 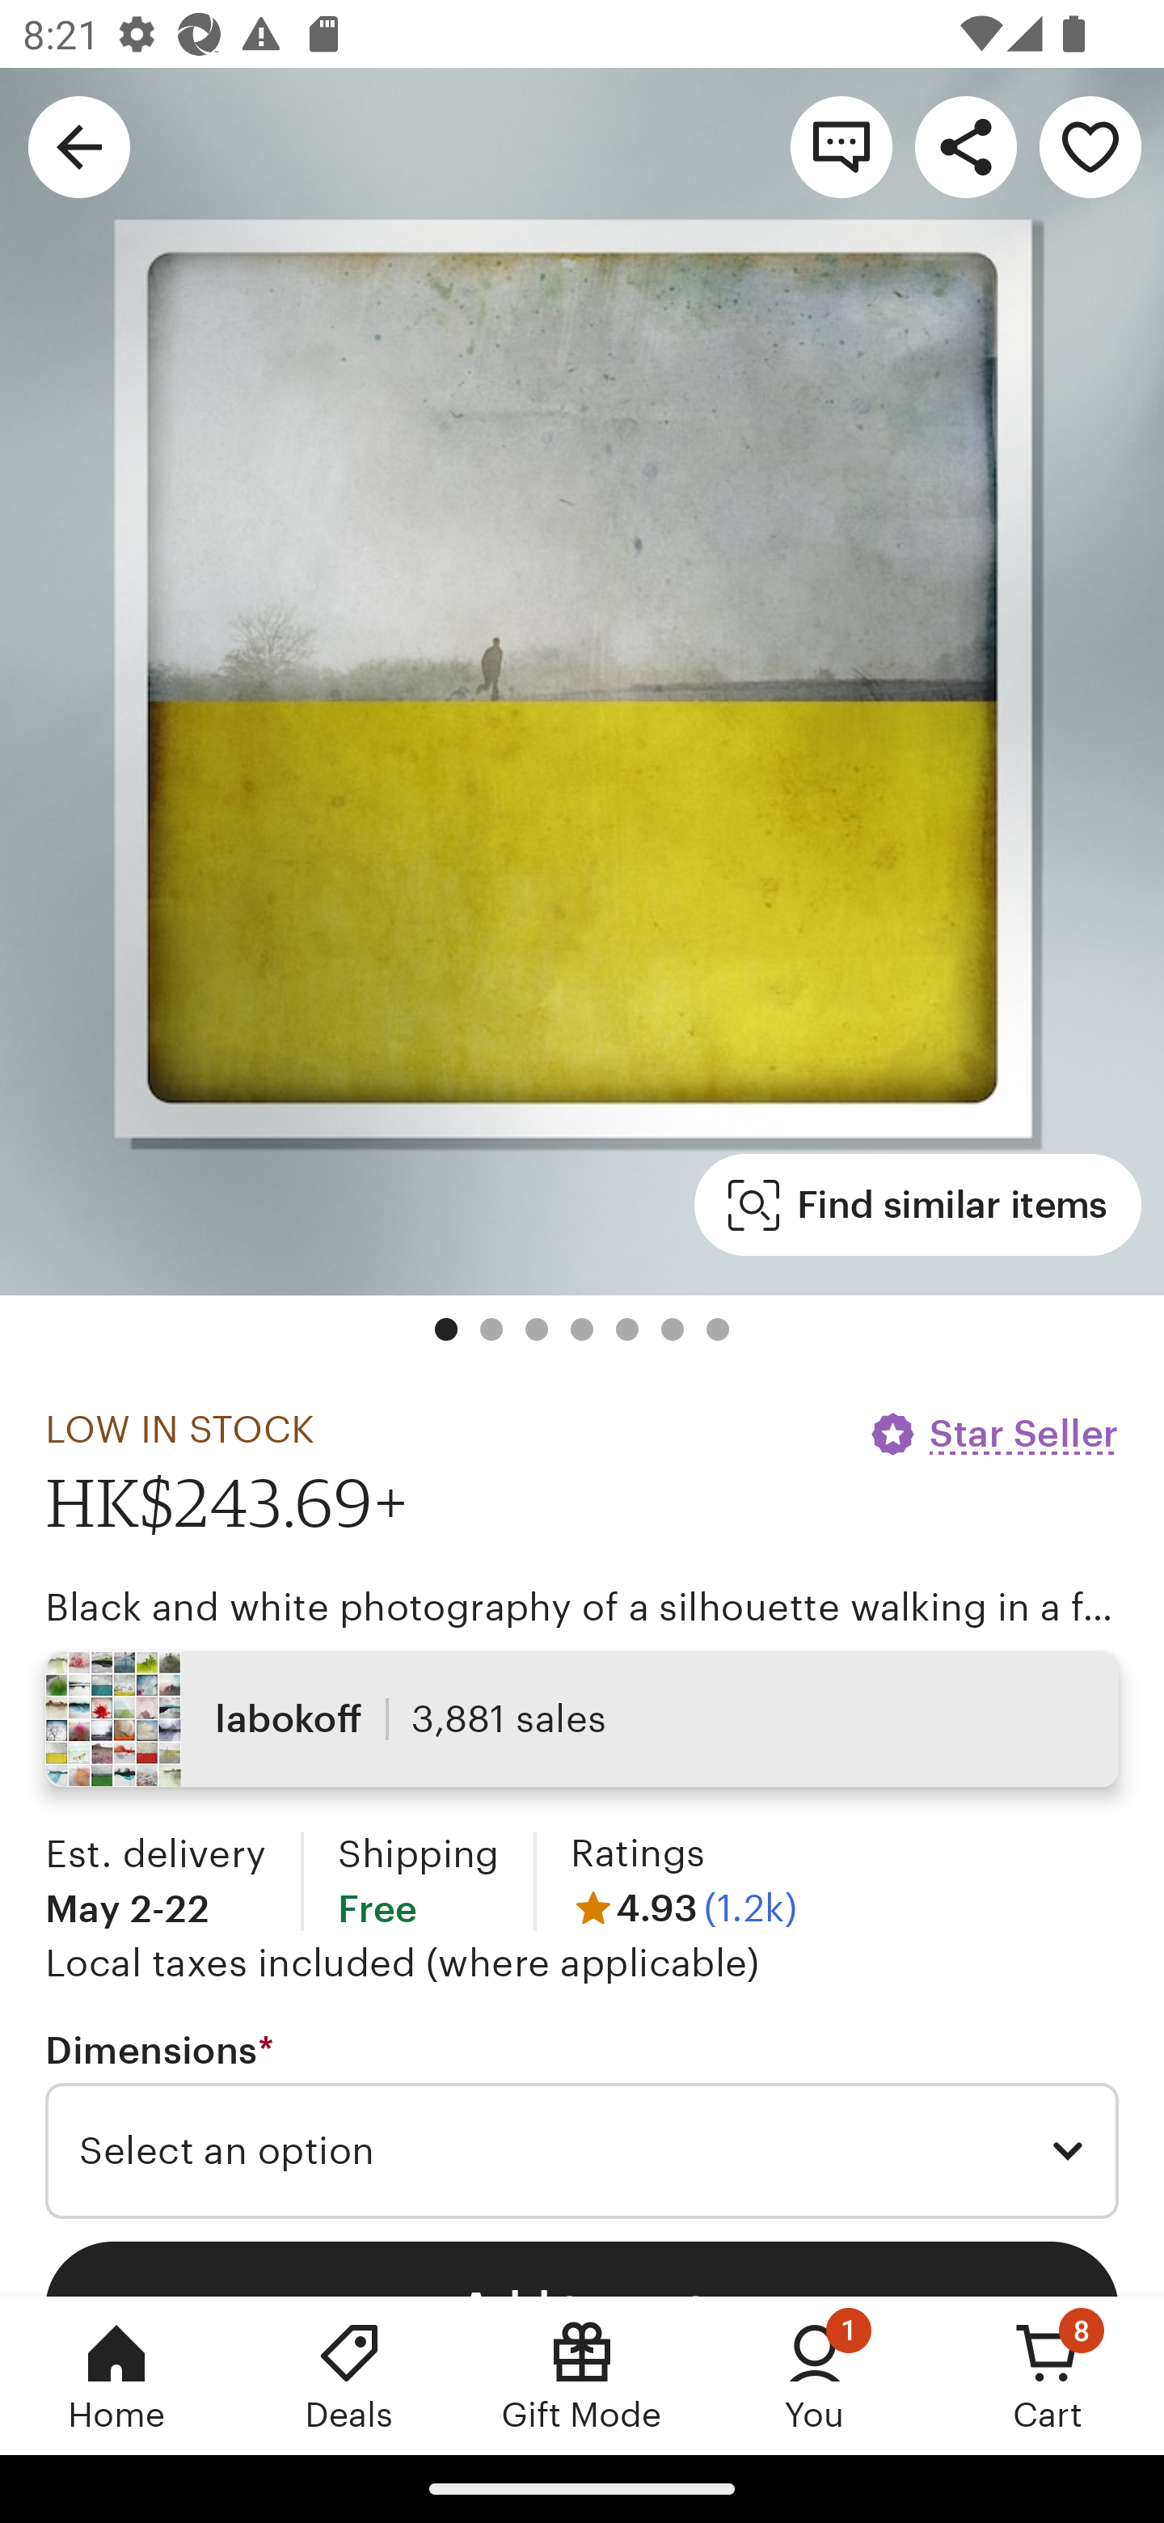 I want to click on Find similar items, so click(x=918, y=1205).